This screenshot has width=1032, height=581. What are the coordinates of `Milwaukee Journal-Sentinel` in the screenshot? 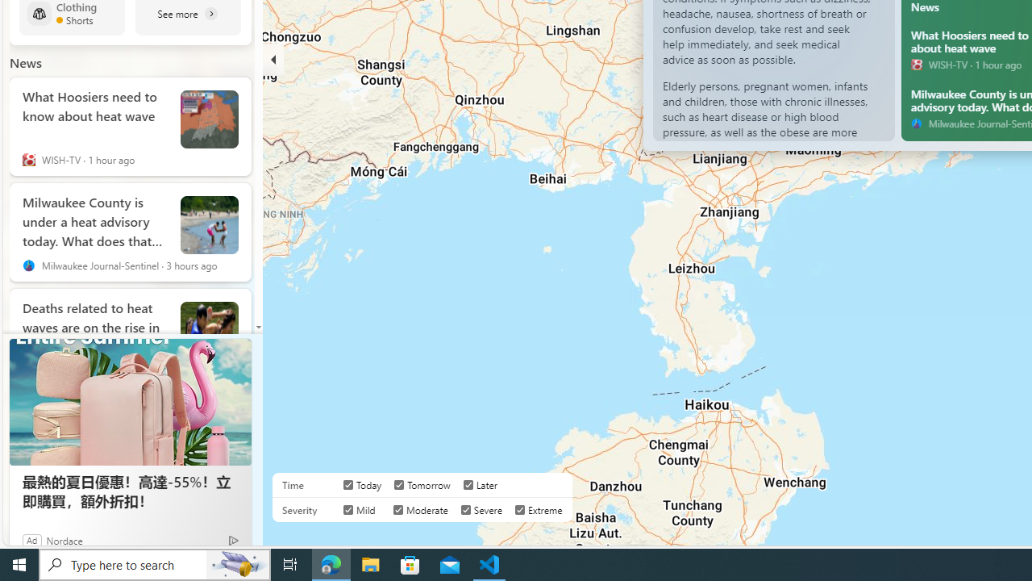 It's located at (917, 123).